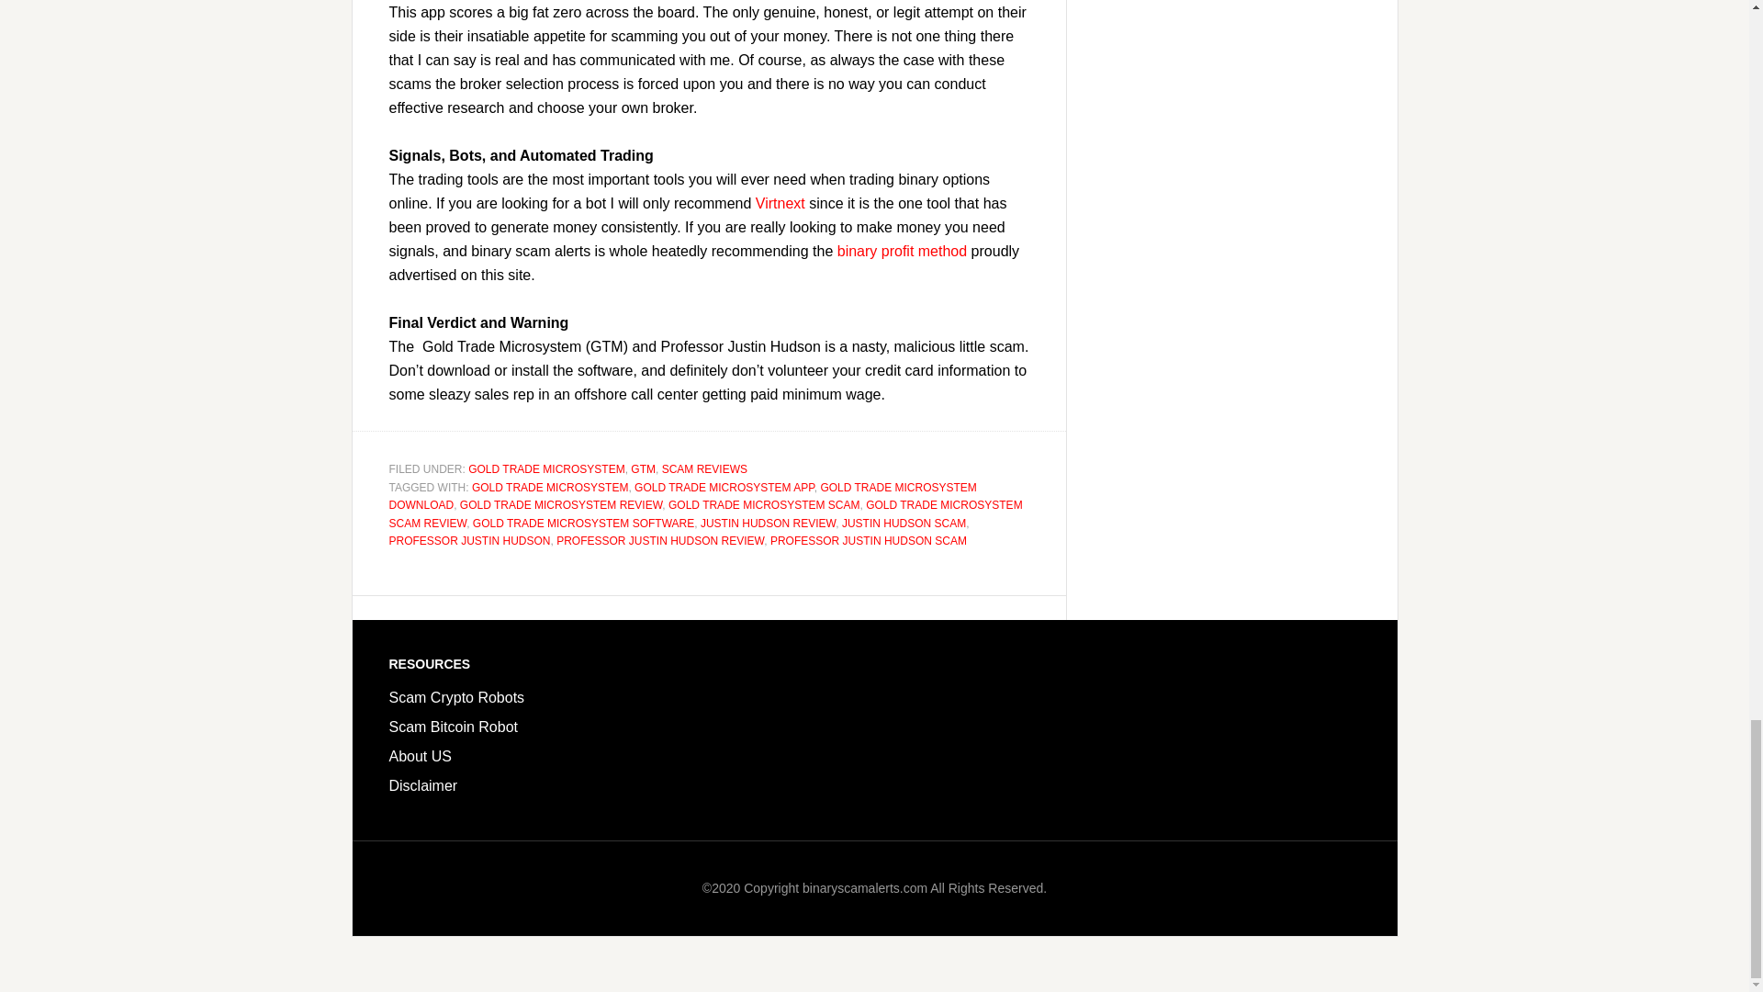  Describe the element at coordinates (683, 496) in the screenshot. I see `GOLD TRADE MICROSYSTEM DOWNLOAD` at that location.